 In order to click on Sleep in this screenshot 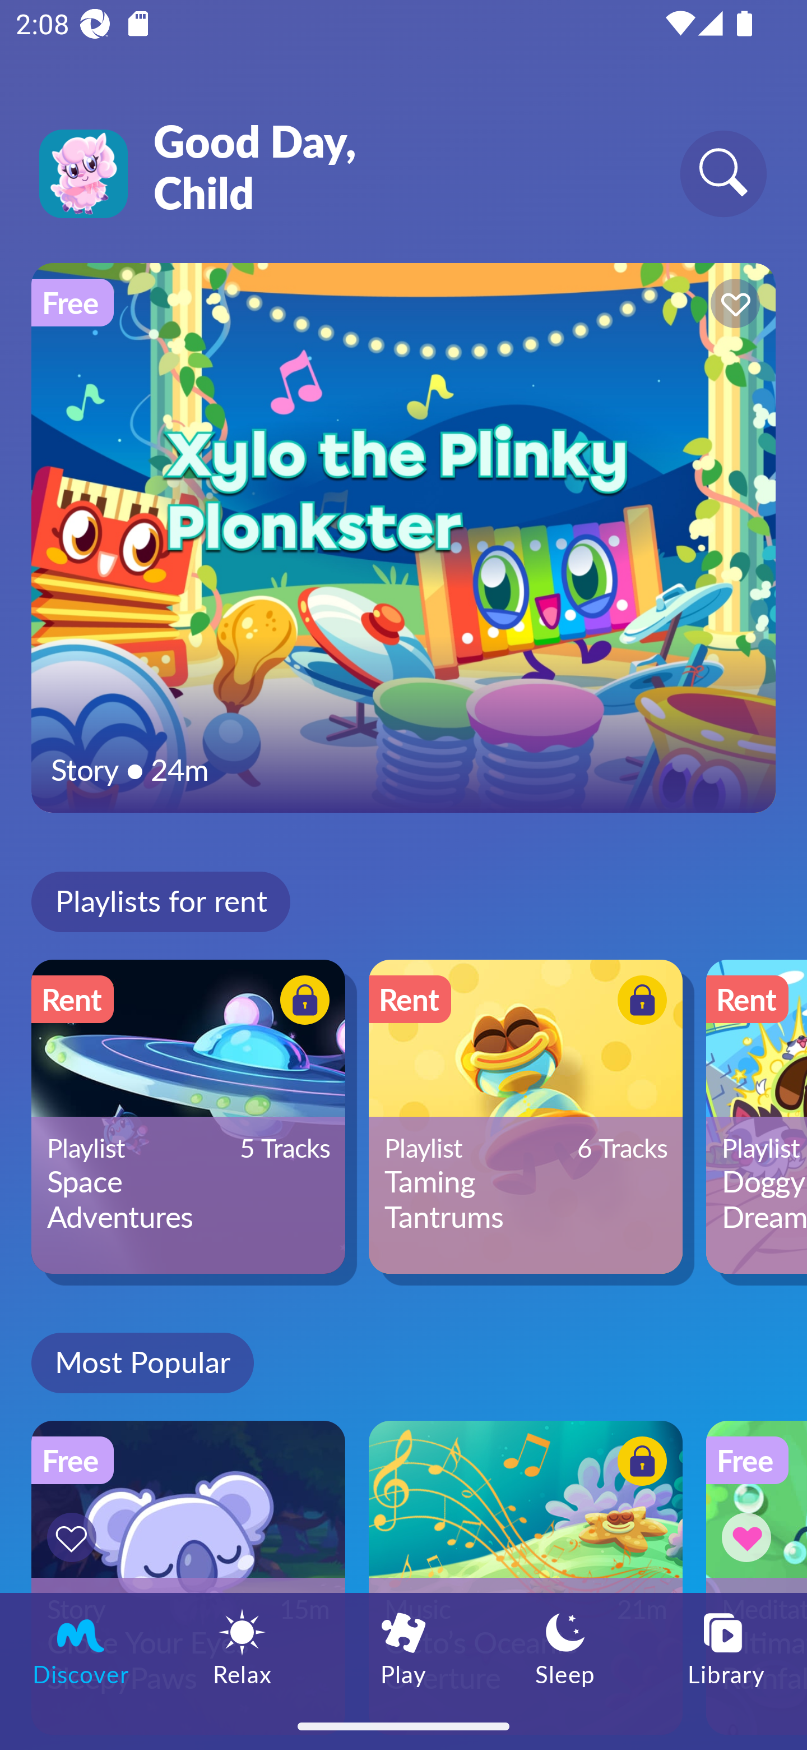, I will do `click(565, 1647)`.